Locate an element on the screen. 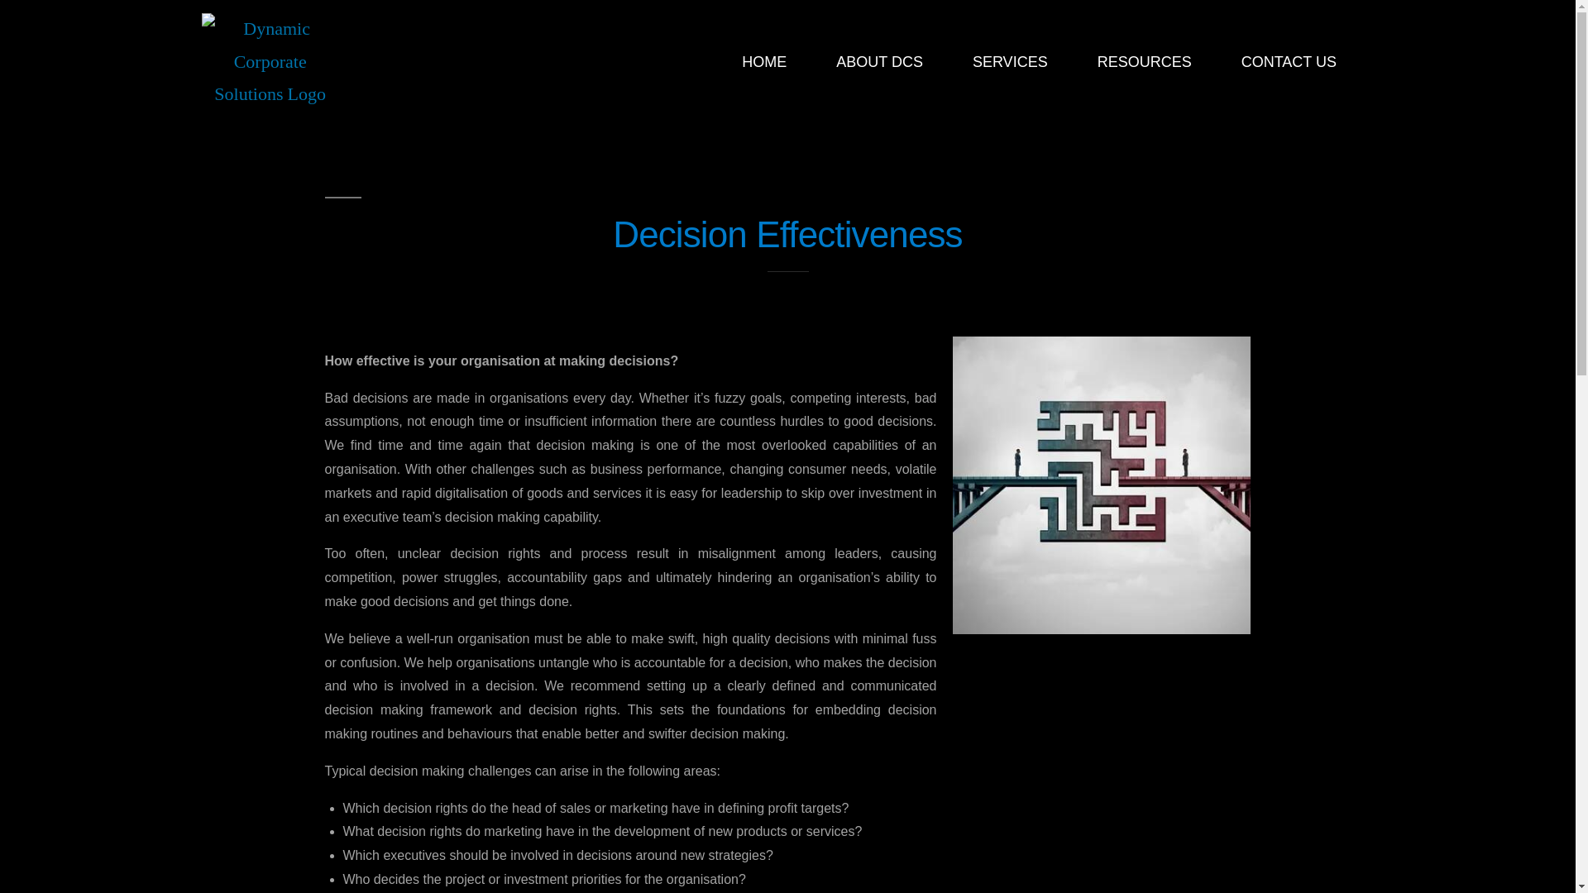 Image resolution: width=1588 pixels, height=893 pixels. ABOUT DCS is located at coordinates (878, 61).